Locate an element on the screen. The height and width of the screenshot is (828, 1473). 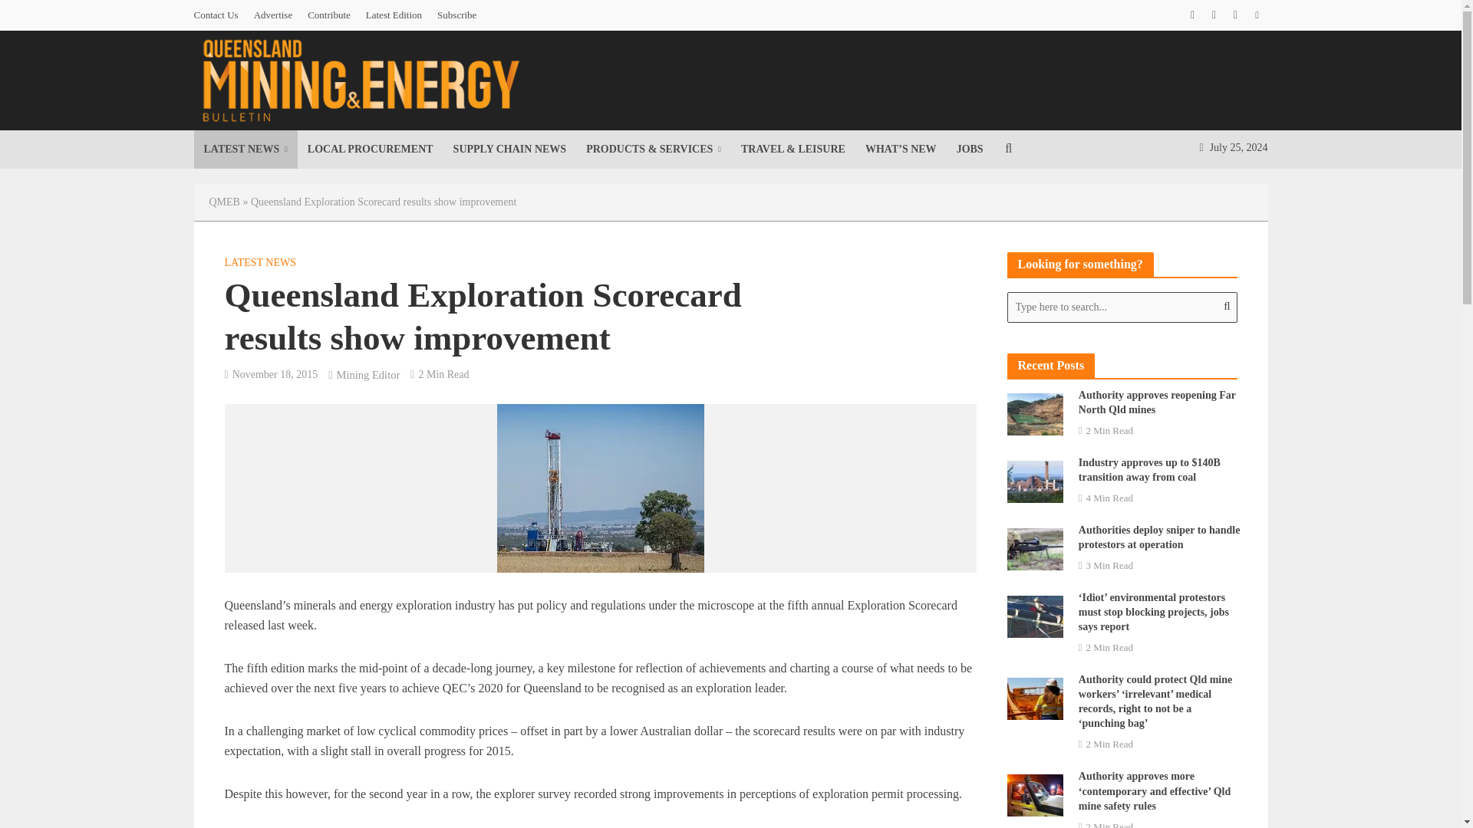
Latest Edition is located at coordinates (394, 15).